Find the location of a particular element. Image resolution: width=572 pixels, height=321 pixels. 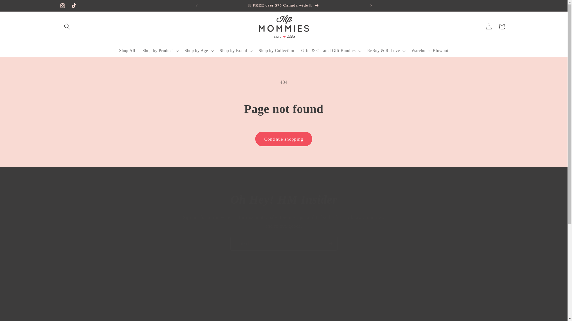

Email is located at coordinates (284, 243).